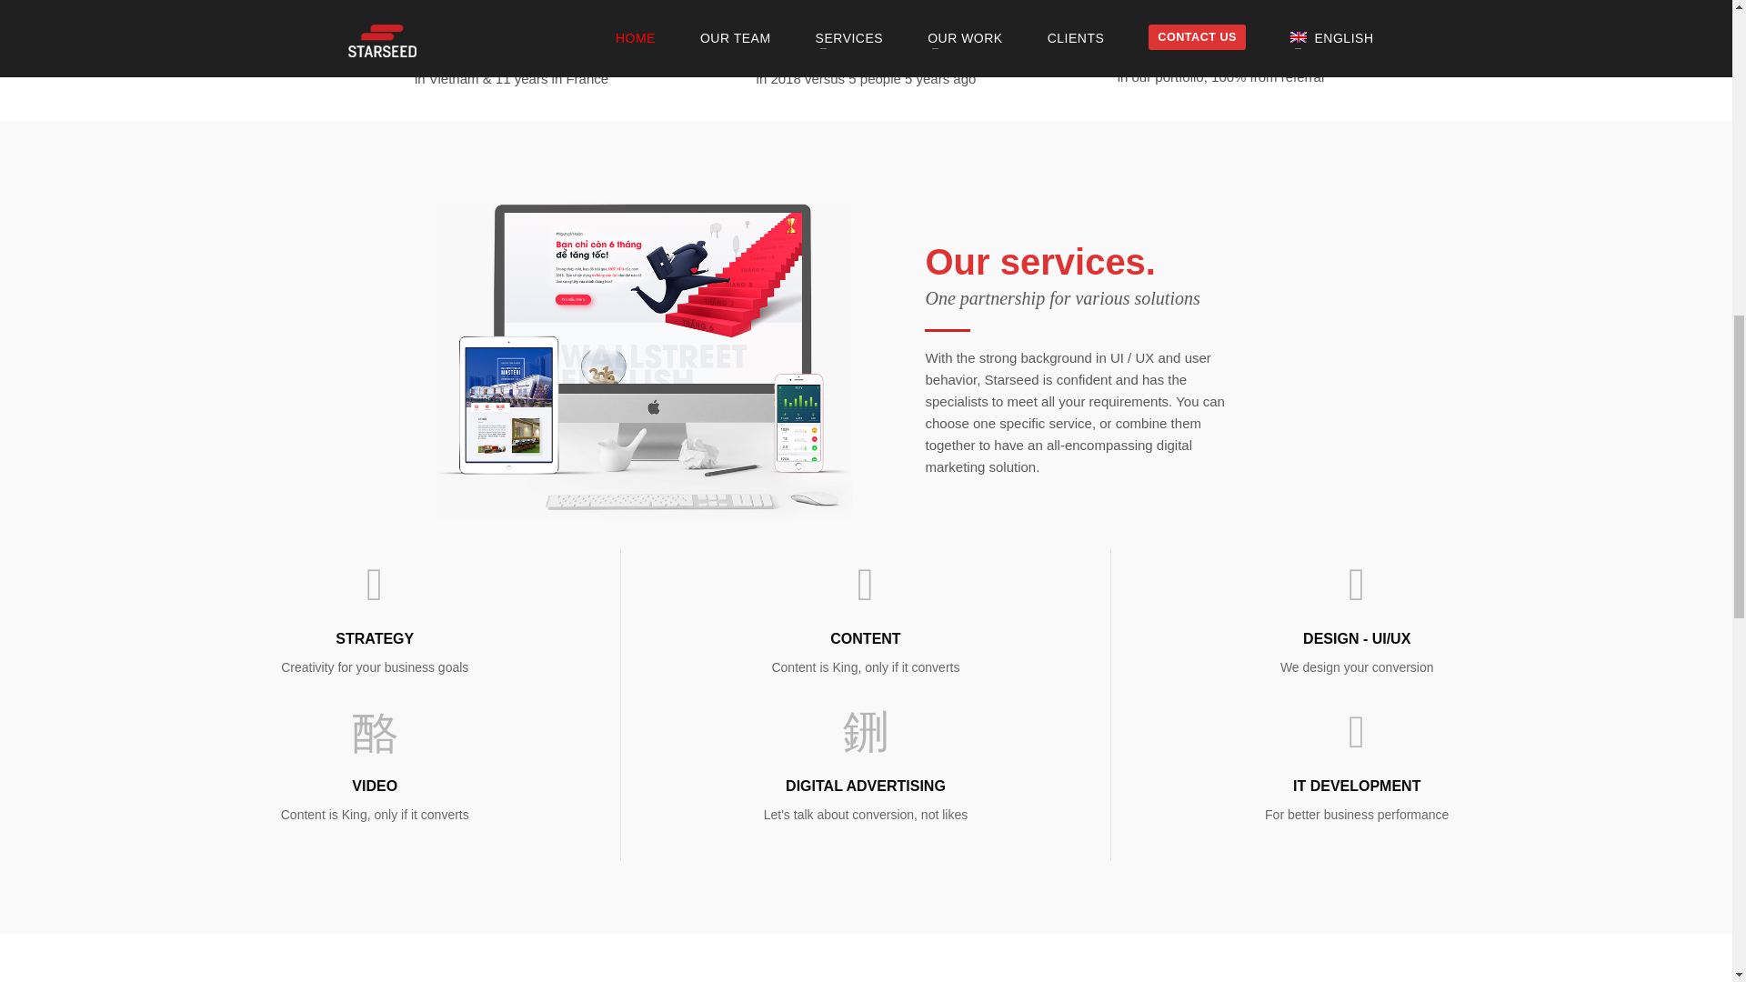  Describe the element at coordinates (865, 666) in the screenshot. I see `Starseed Content` at that location.